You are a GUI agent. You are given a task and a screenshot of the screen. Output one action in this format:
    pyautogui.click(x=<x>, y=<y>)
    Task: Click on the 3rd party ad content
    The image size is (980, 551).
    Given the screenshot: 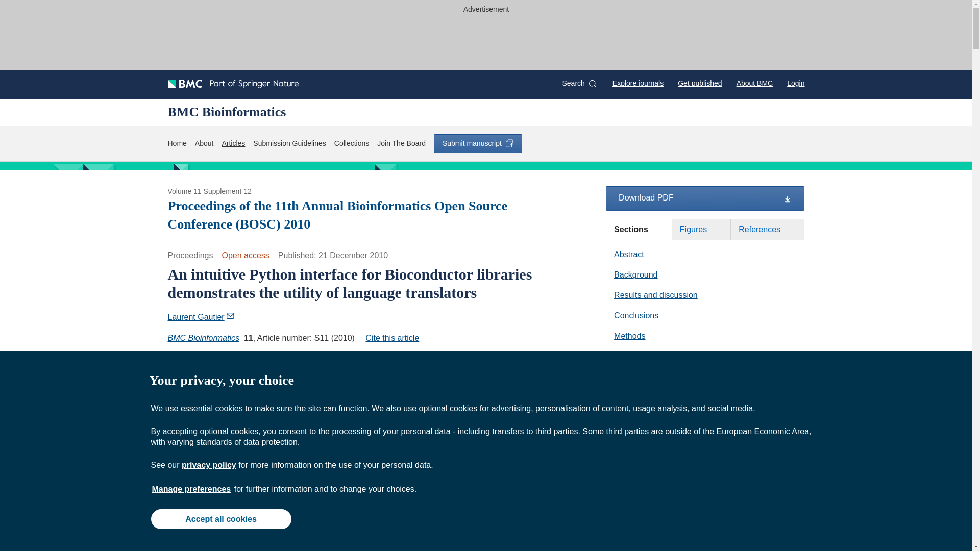 What is the action you would take?
    pyautogui.click(x=485, y=40)
    